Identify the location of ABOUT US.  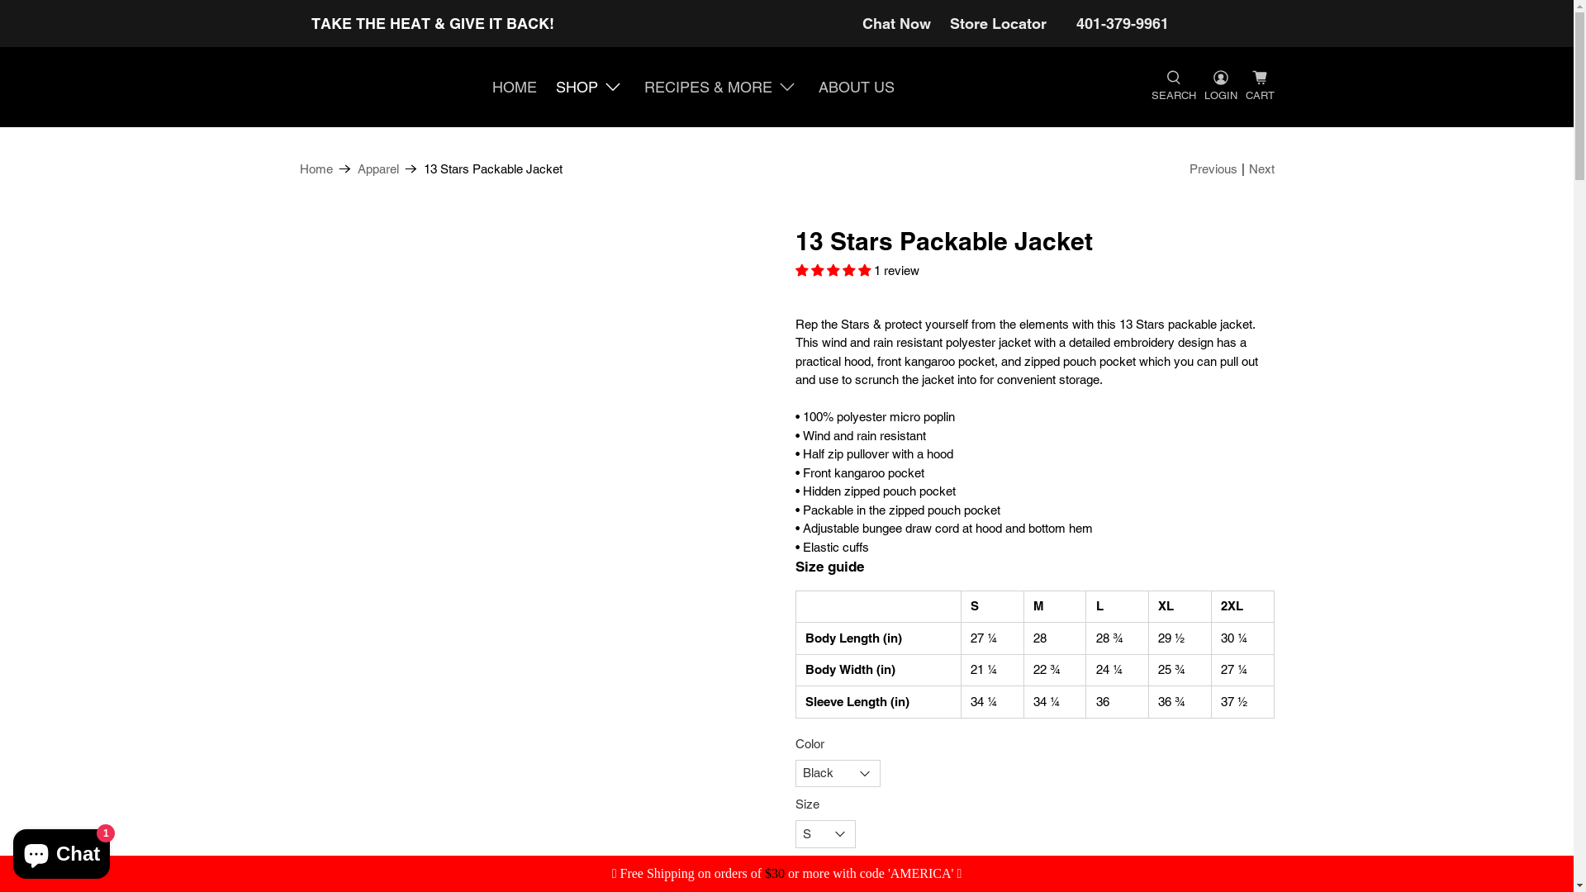
(857, 88).